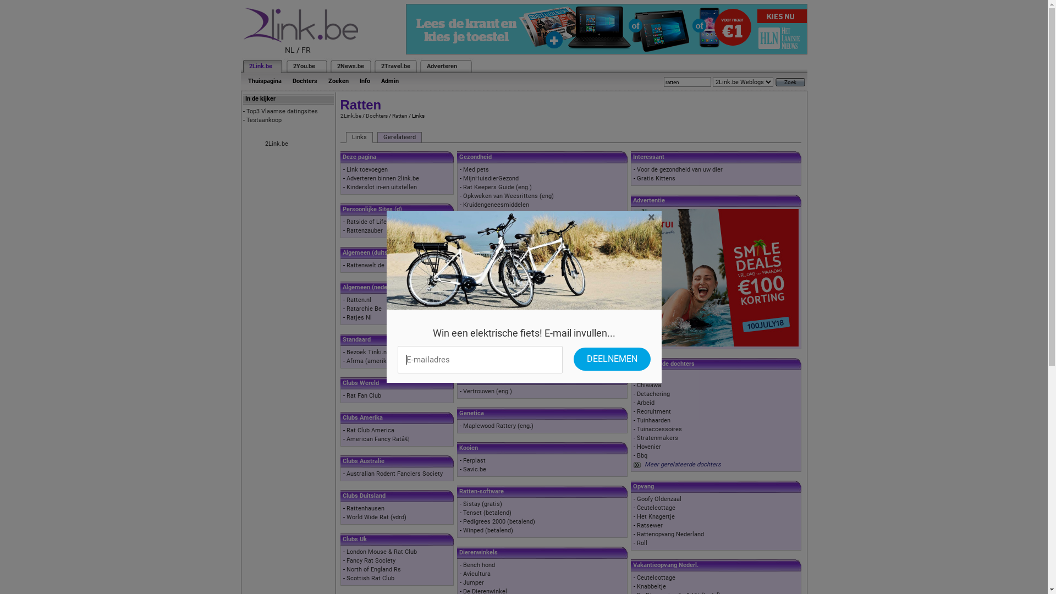 The height and width of the screenshot is (594, 1056). Describe the element at coordinates (646, 403) in the screenshot. I see `Arbeid` at that location.